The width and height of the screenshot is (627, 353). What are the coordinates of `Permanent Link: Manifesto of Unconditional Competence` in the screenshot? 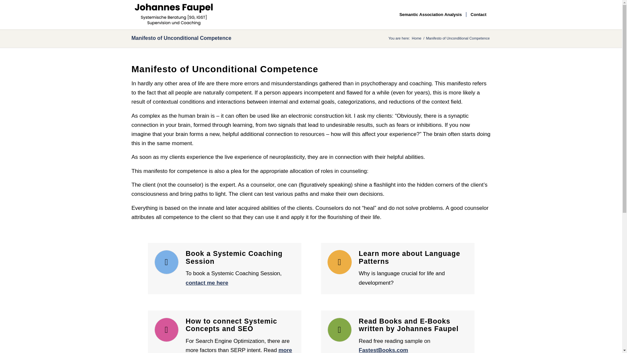 It's located at (181, 38).